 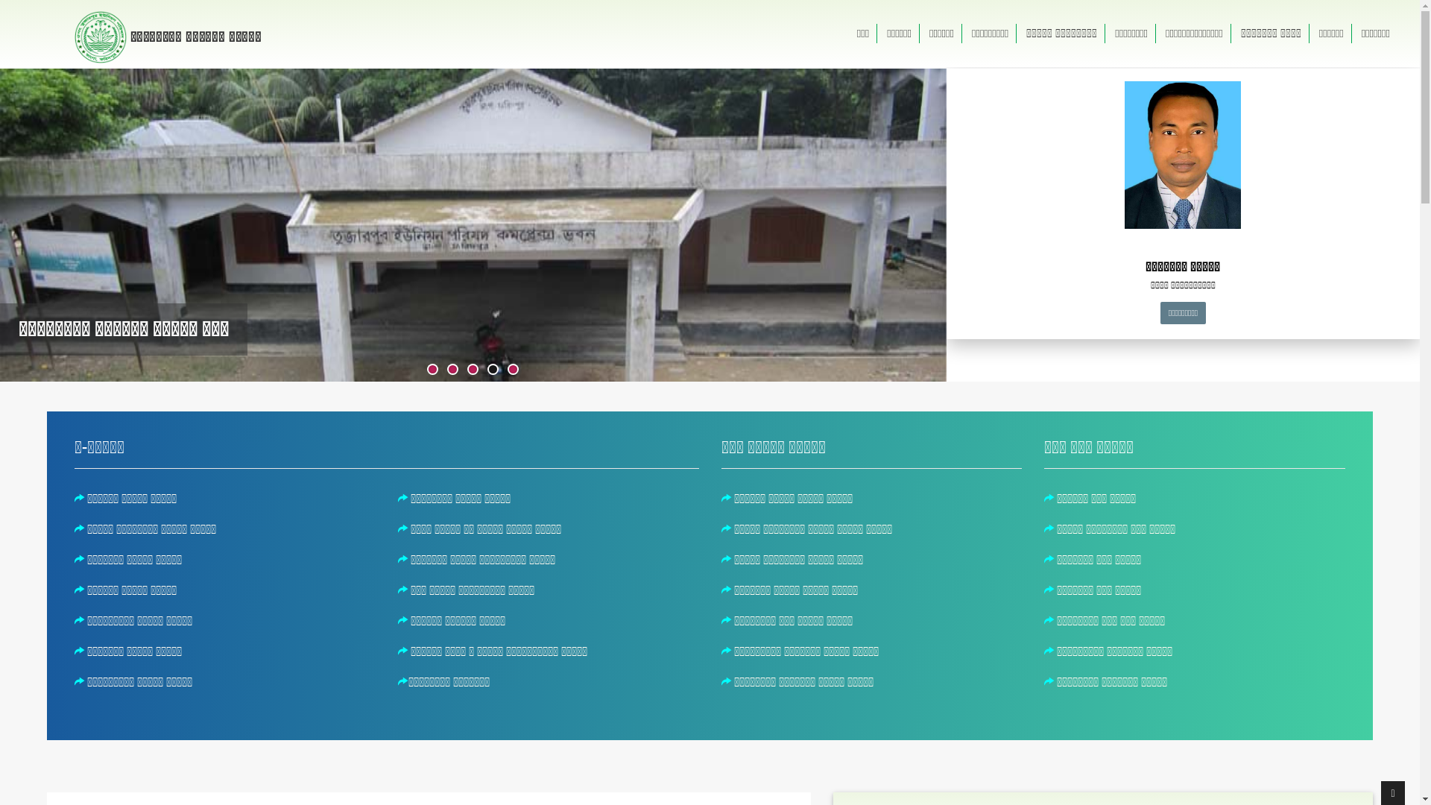 What do you see at coordinates (432, 370) in the screenshot?
I see `1` at bounding box center [432, 370].